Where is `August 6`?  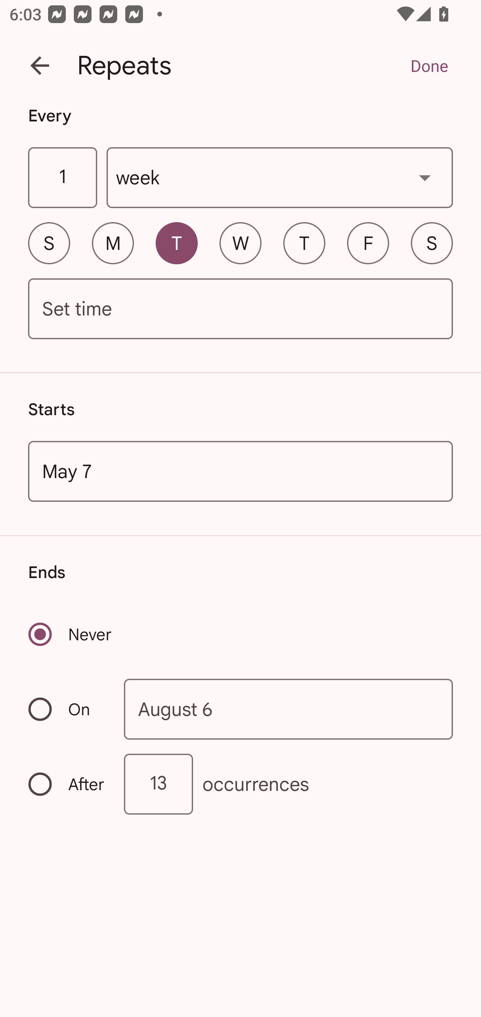 August 6 is located at coordinates (289, 709).